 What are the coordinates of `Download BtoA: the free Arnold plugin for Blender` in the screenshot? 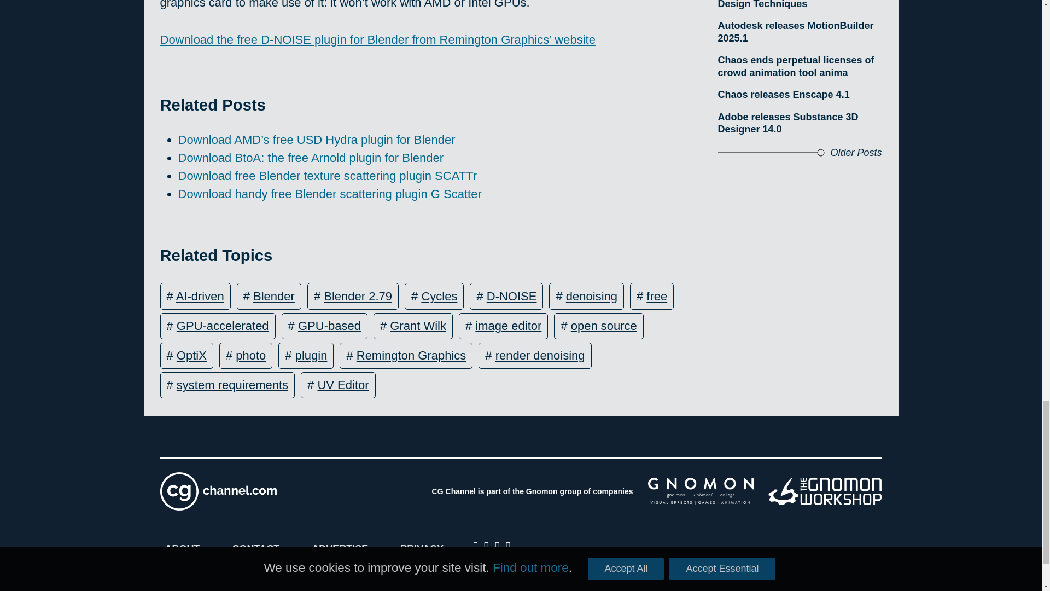 It's located at (311, 158).